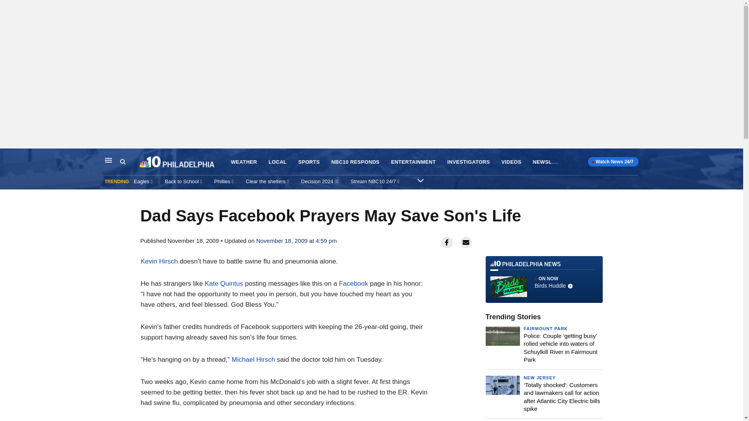 This screenshot has width=749, height=421. Describe the element at coordinates (159, 261) in the screenshot. I see `ENTERTAINMENT` at that location.